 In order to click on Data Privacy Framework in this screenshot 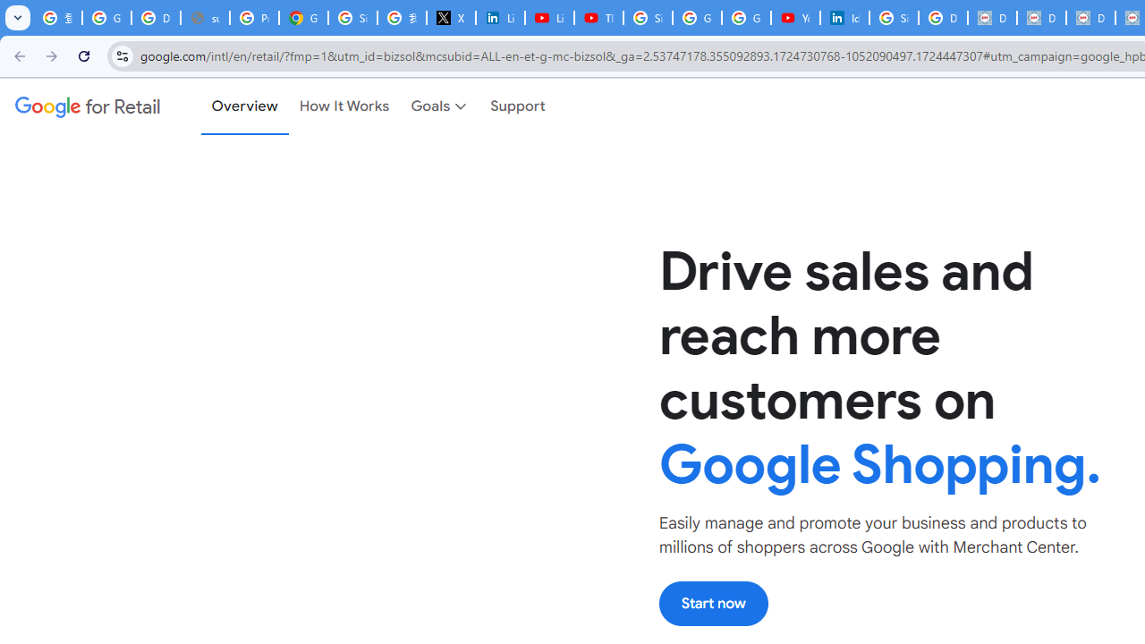, I will do `click(1090, 18)`.